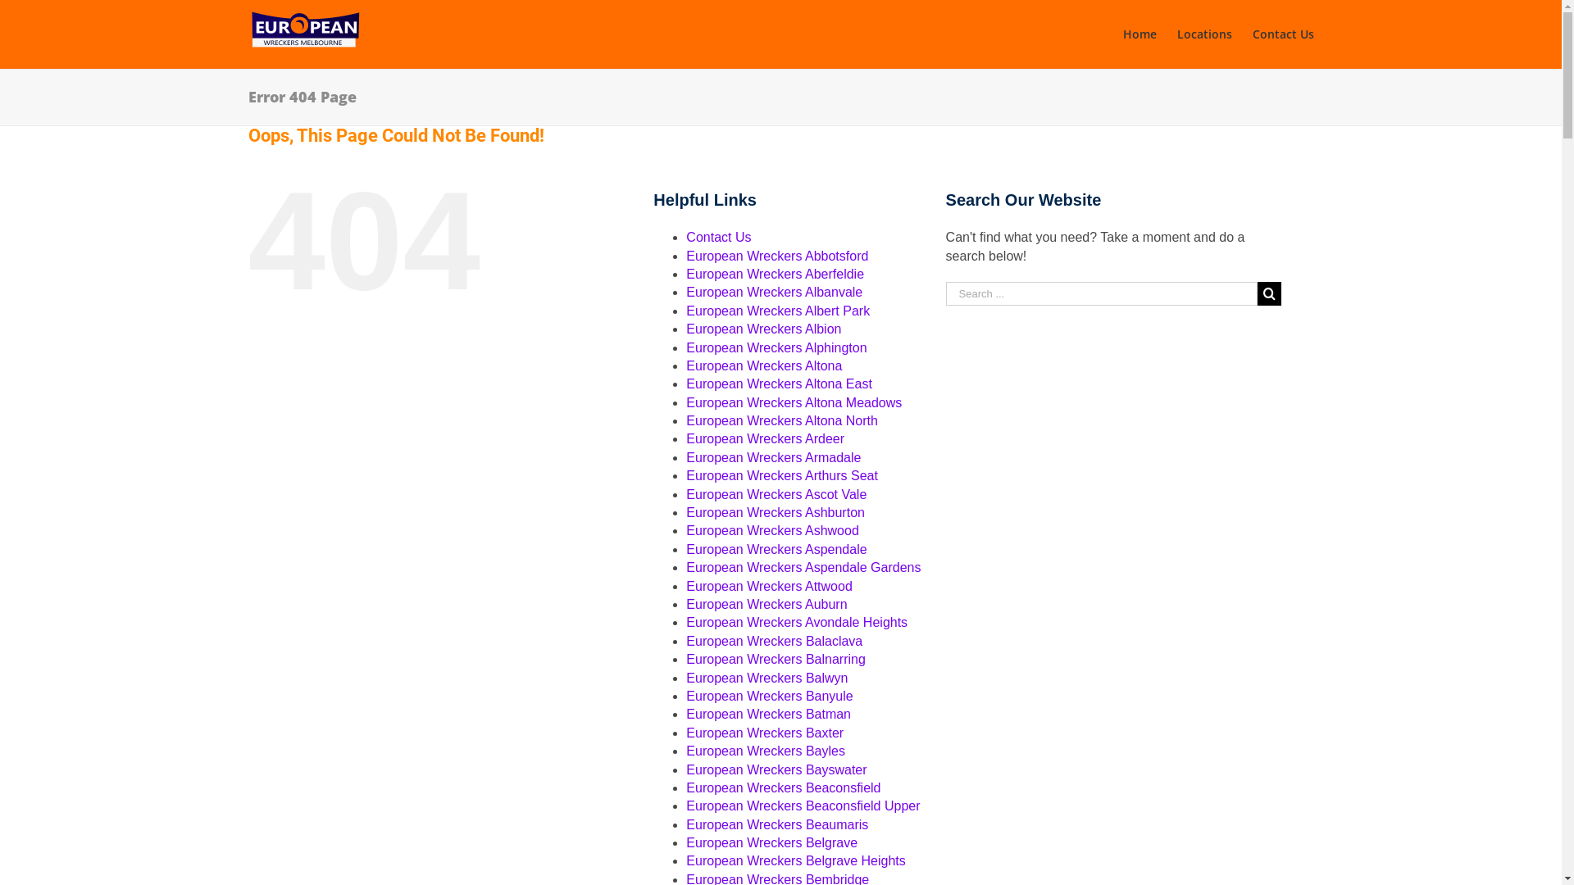  Describe the element at coordinates (782, 421) in the screenshot. I see `European Wreckers Altona North` at that location.